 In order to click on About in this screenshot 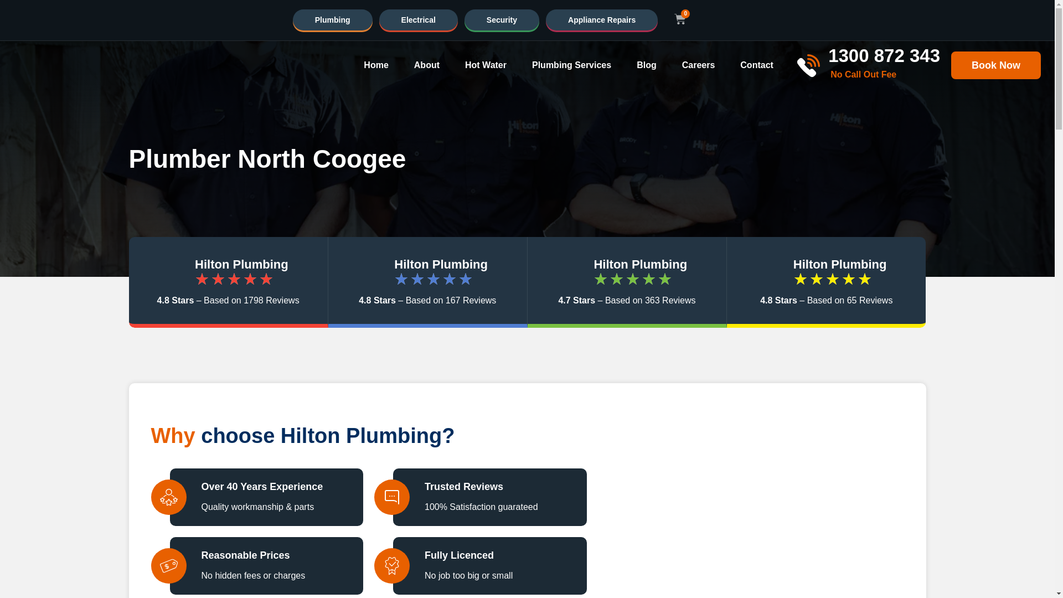, I will do `click(427, 65)`.